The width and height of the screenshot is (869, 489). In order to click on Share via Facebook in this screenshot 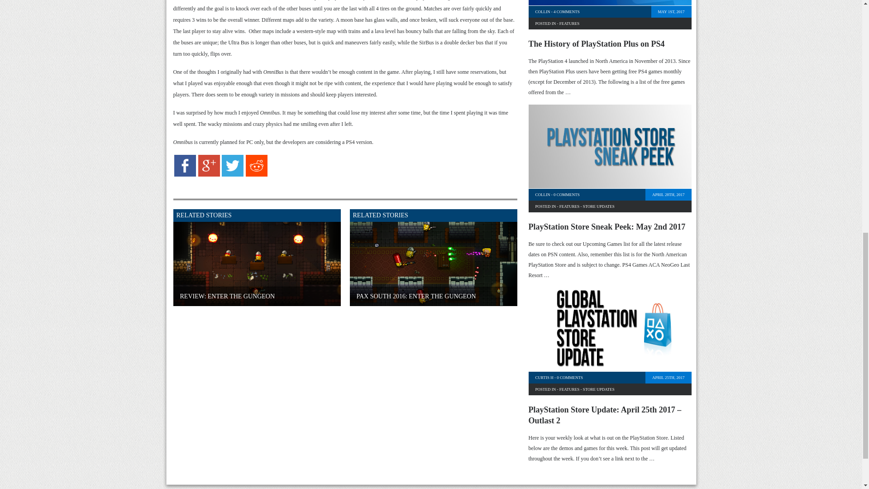, I will do `click(185, 175)`.